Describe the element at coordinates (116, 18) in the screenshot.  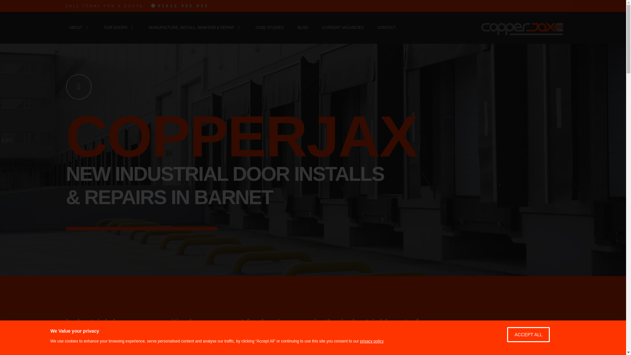
I see `OUR DOORS` at that location.